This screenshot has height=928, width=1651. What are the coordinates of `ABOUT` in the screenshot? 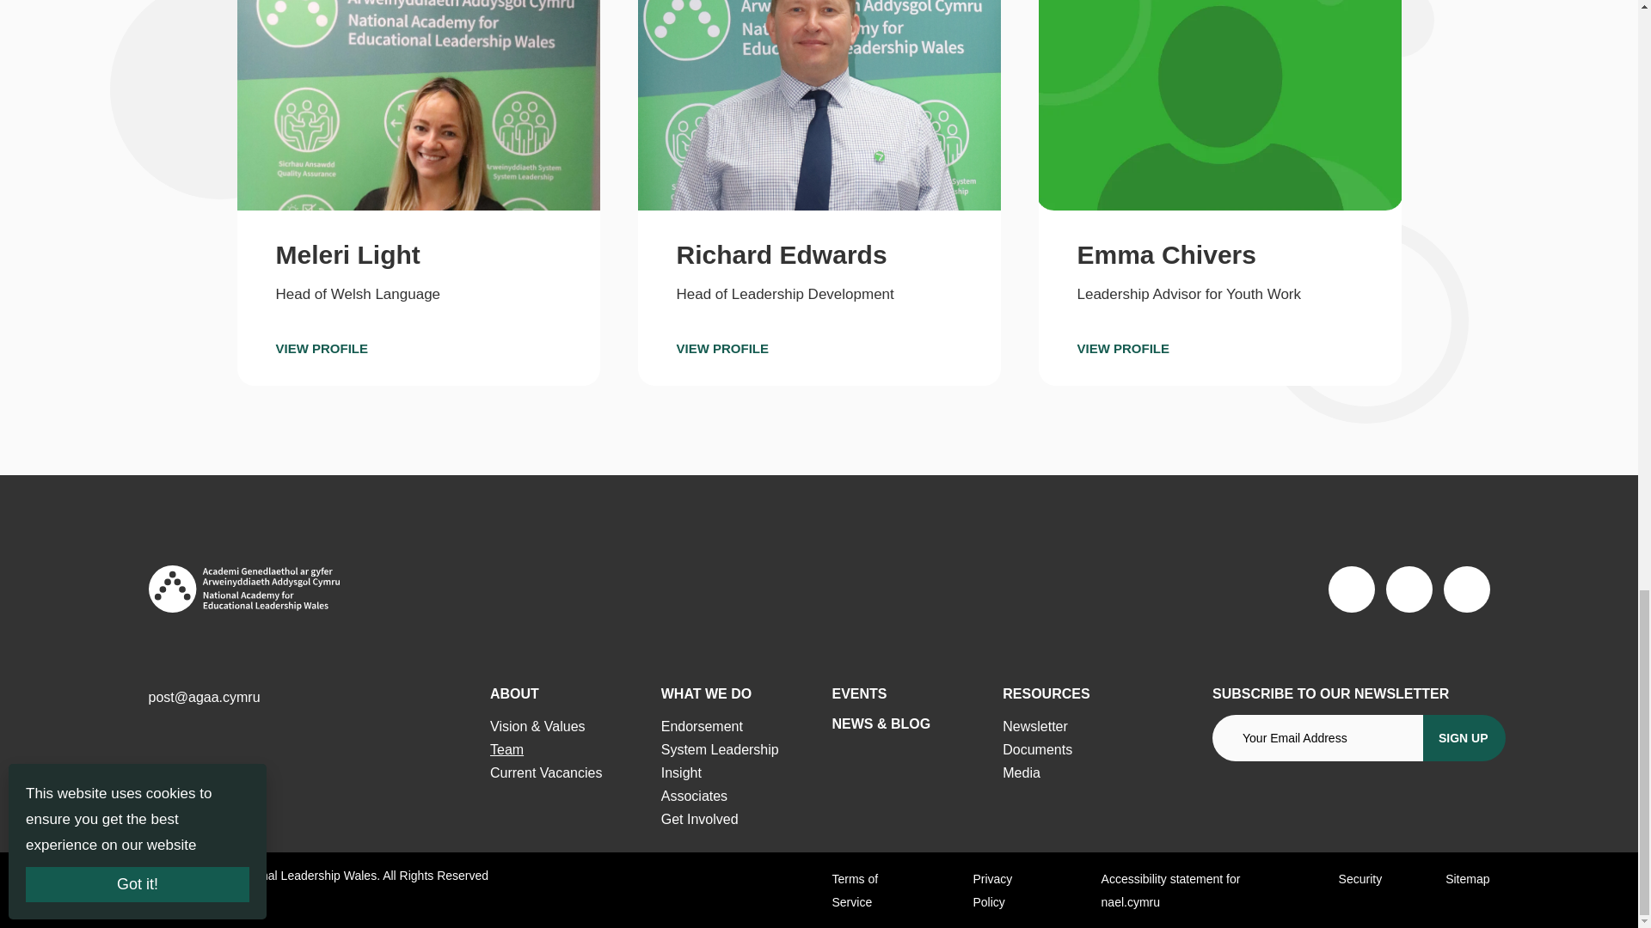 It's located at (514, 694).